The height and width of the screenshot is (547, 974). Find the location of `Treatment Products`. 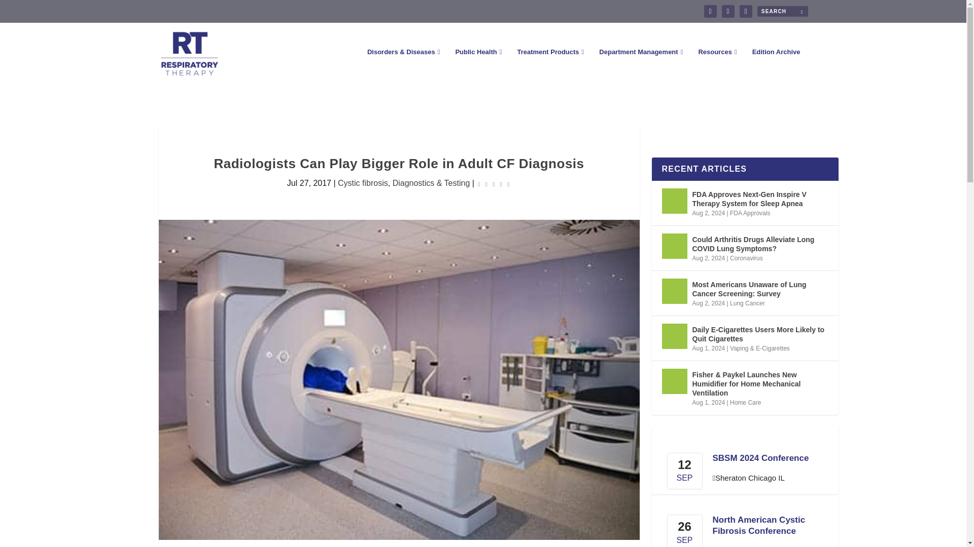

Treatment Products is located at coordinates (550, 66).